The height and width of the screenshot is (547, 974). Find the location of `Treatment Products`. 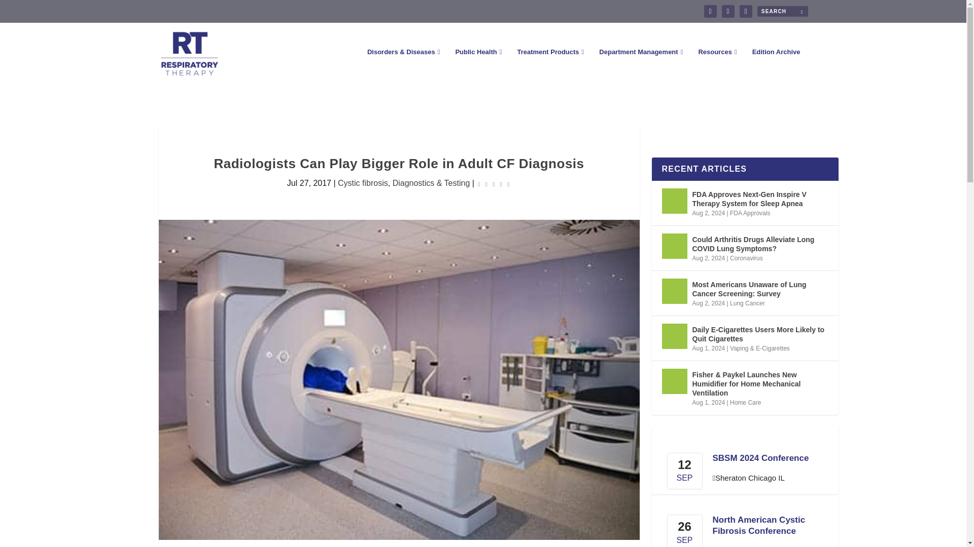

Treatment Products is located at coordinates (550, 66).